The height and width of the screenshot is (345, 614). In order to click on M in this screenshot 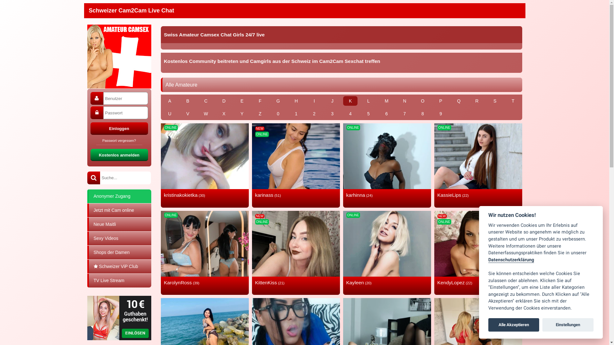, I will do `click(386, 101)`.